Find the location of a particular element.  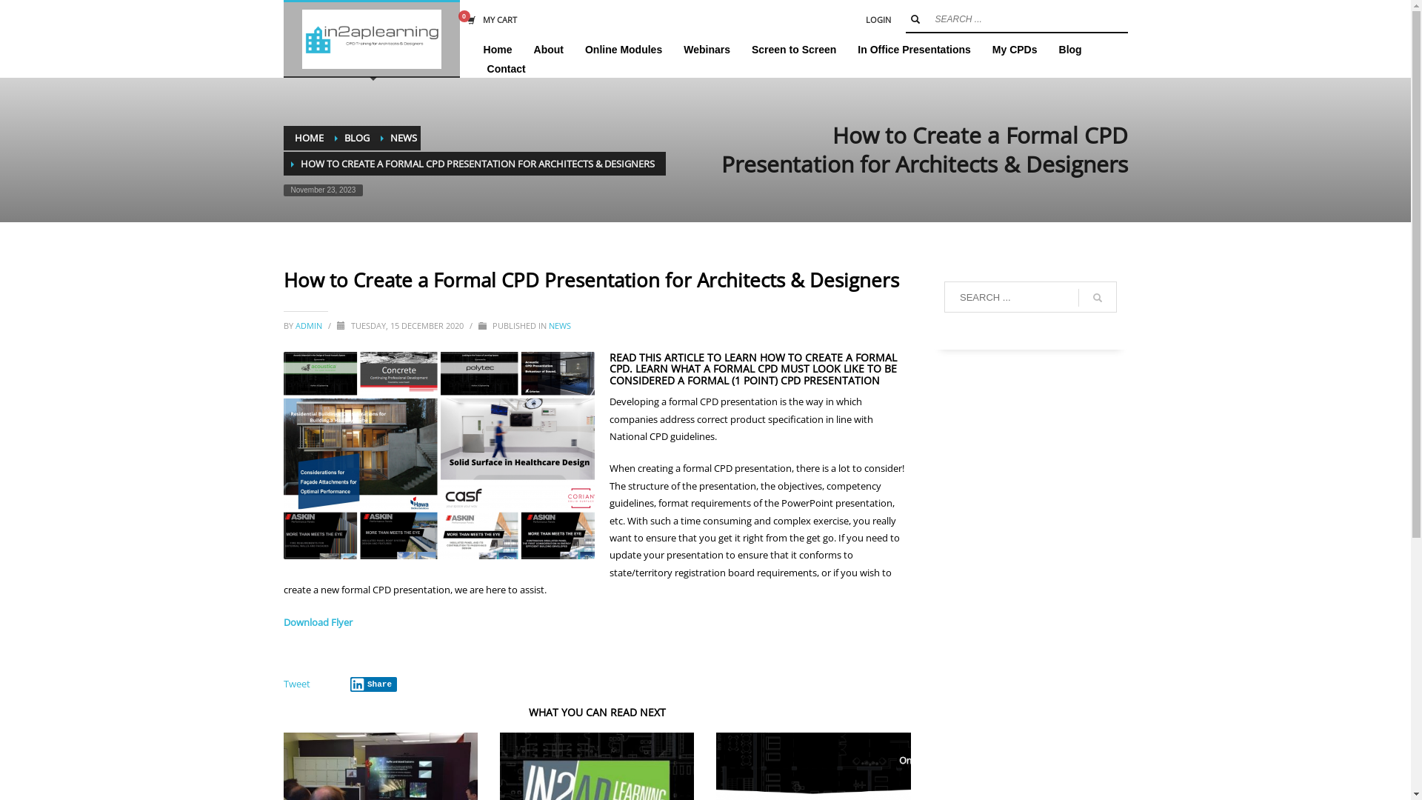

Share is located at coordinates (373, 684).